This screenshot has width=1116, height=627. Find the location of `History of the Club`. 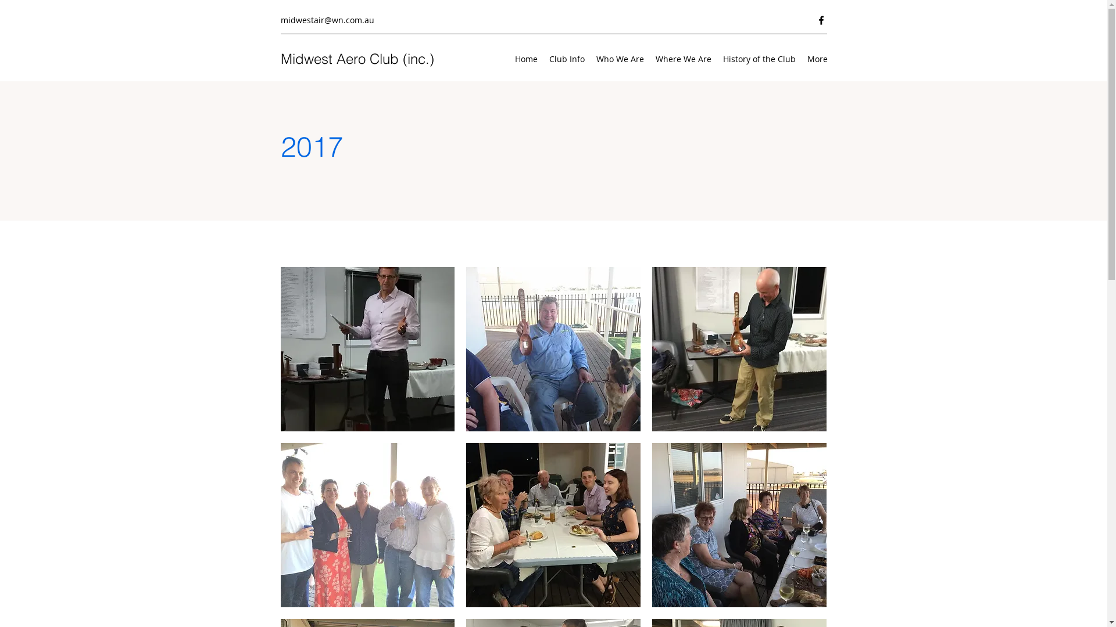

History of the Club is located at coordinates (759, 59).